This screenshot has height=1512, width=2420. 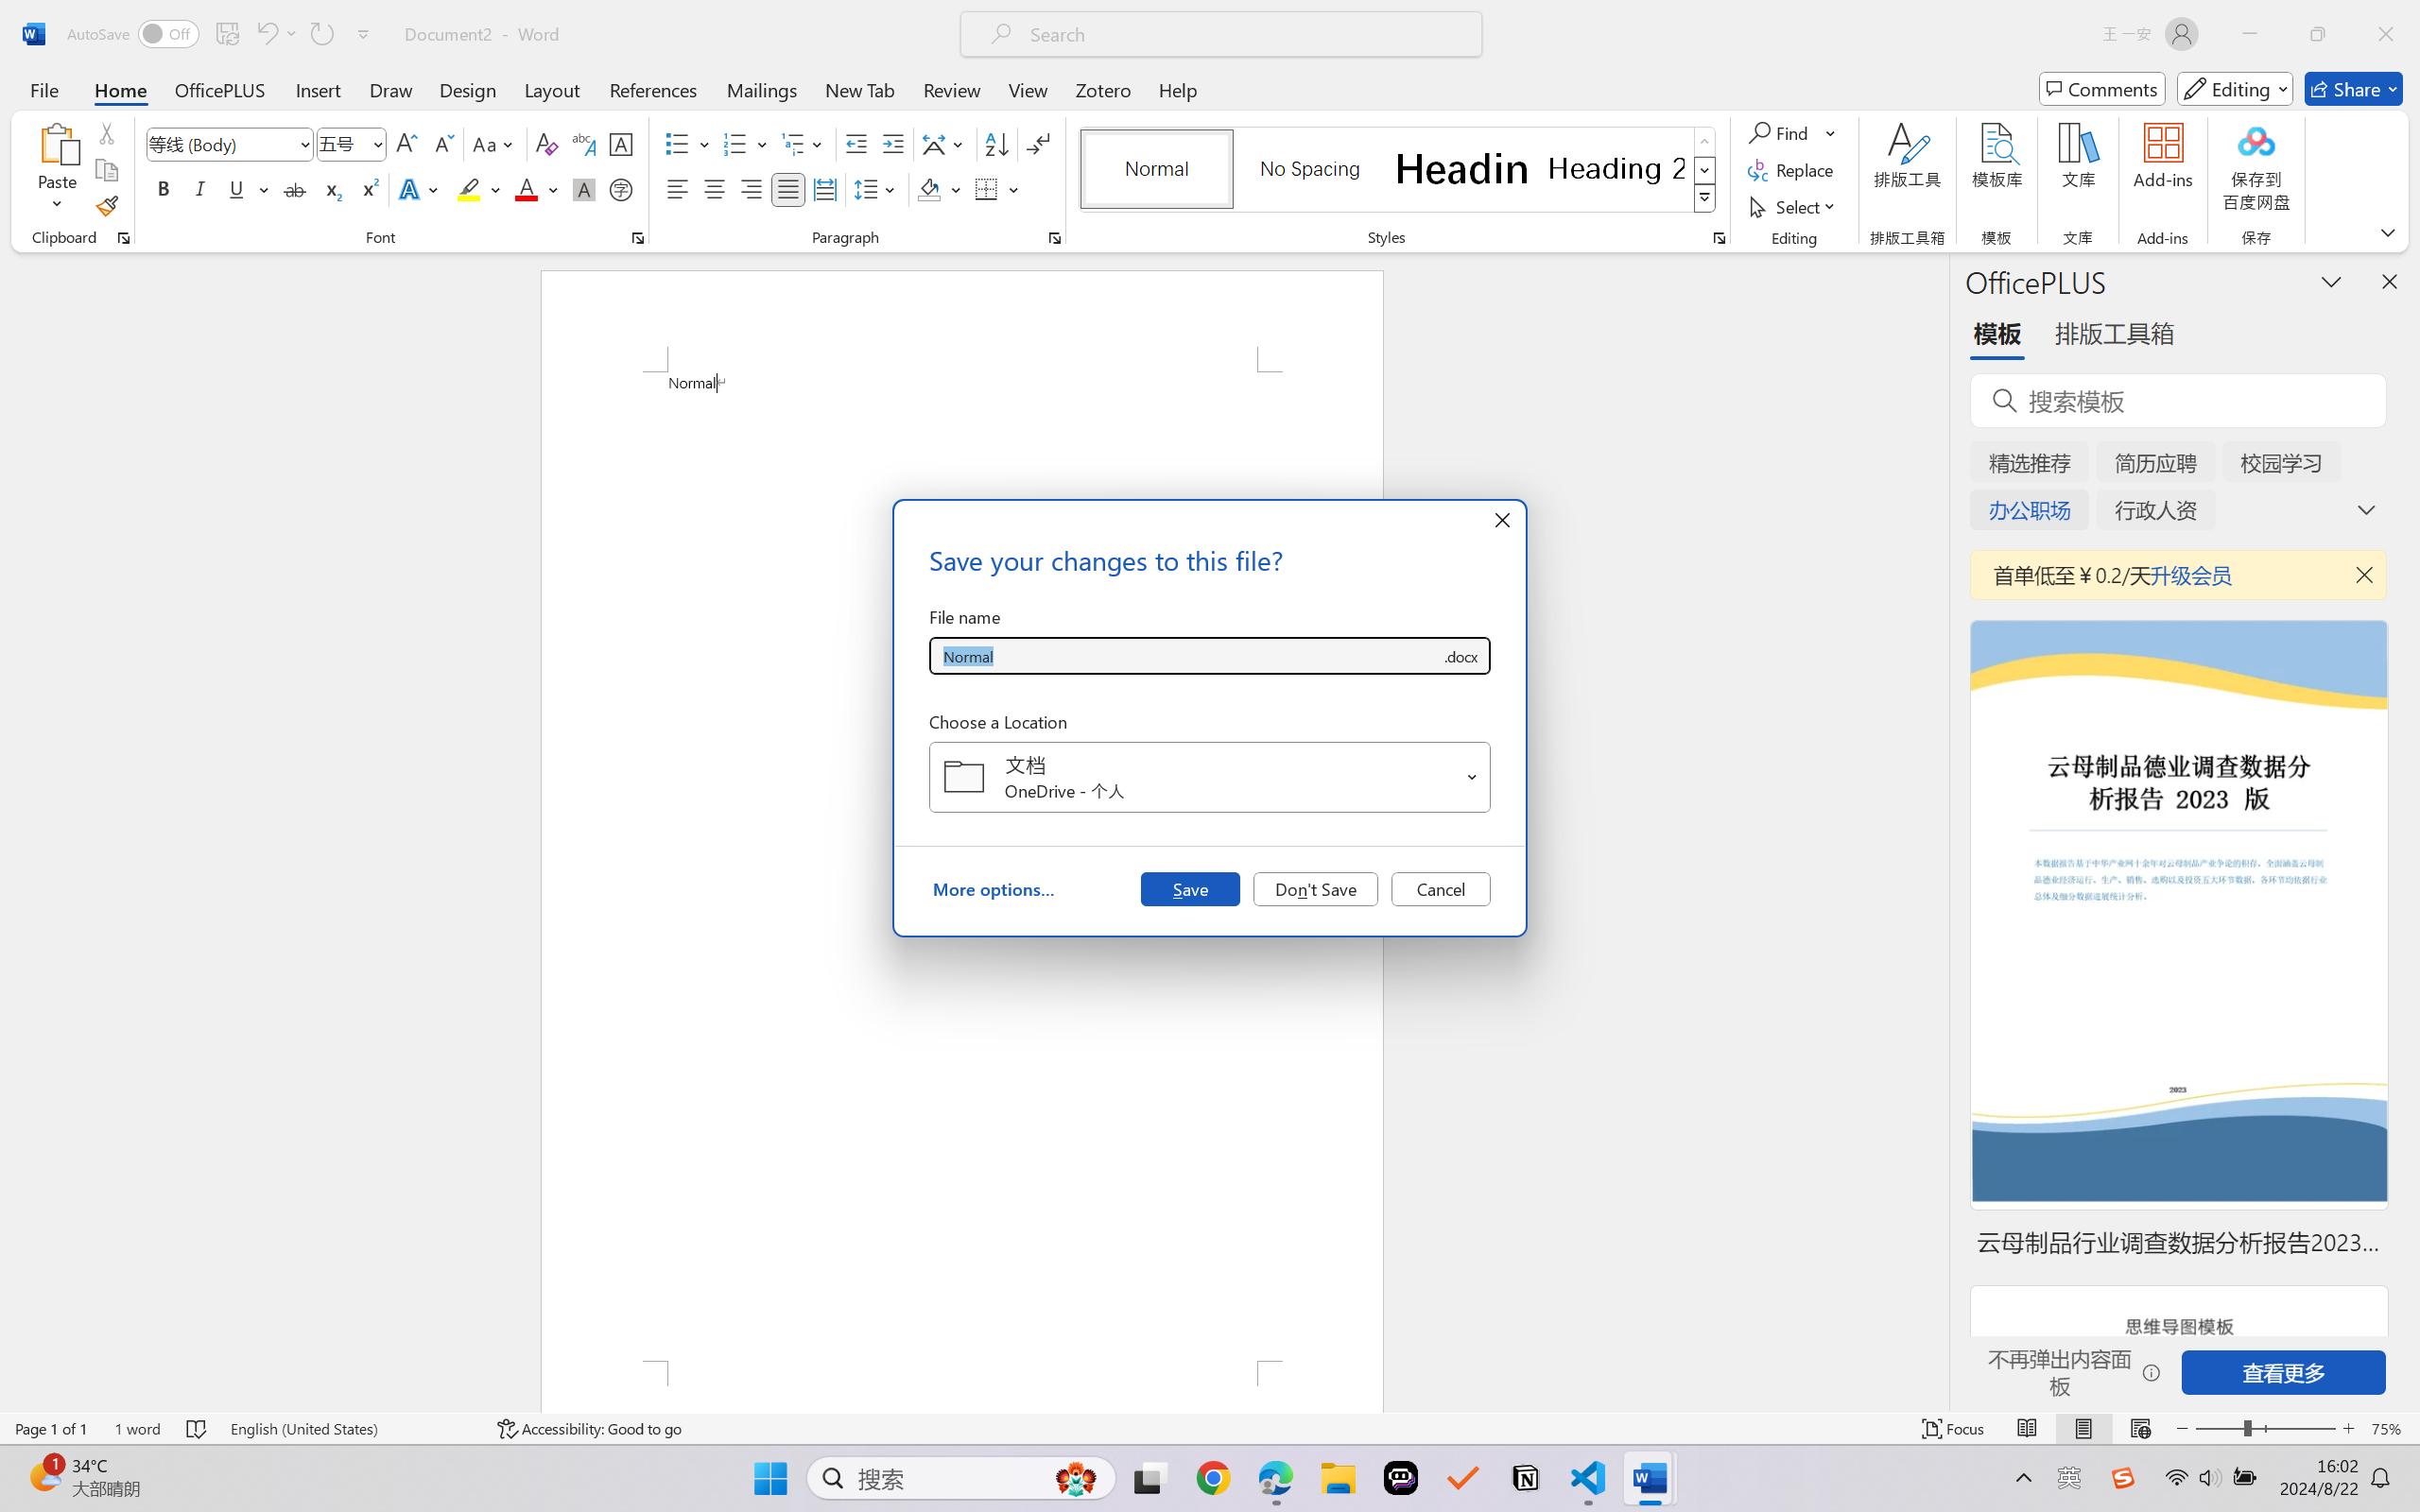 What do you see at coordinates (1185, 656) in the screenshot?
I see `File name` at bounding box center [1185, 656].